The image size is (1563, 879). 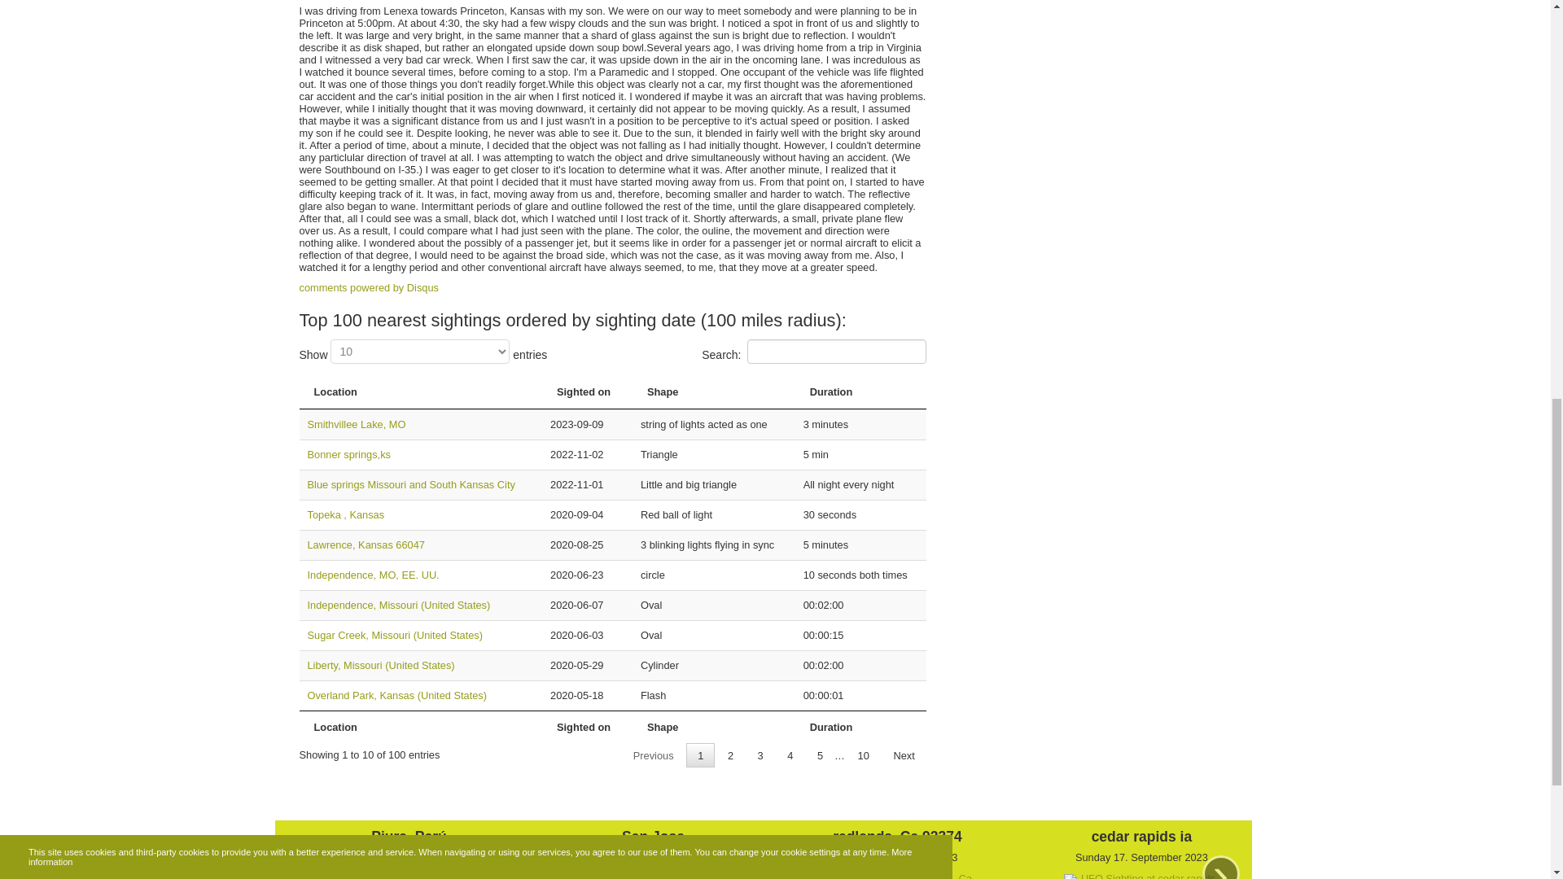 I want to click on close message, so click(x=928, y=3).